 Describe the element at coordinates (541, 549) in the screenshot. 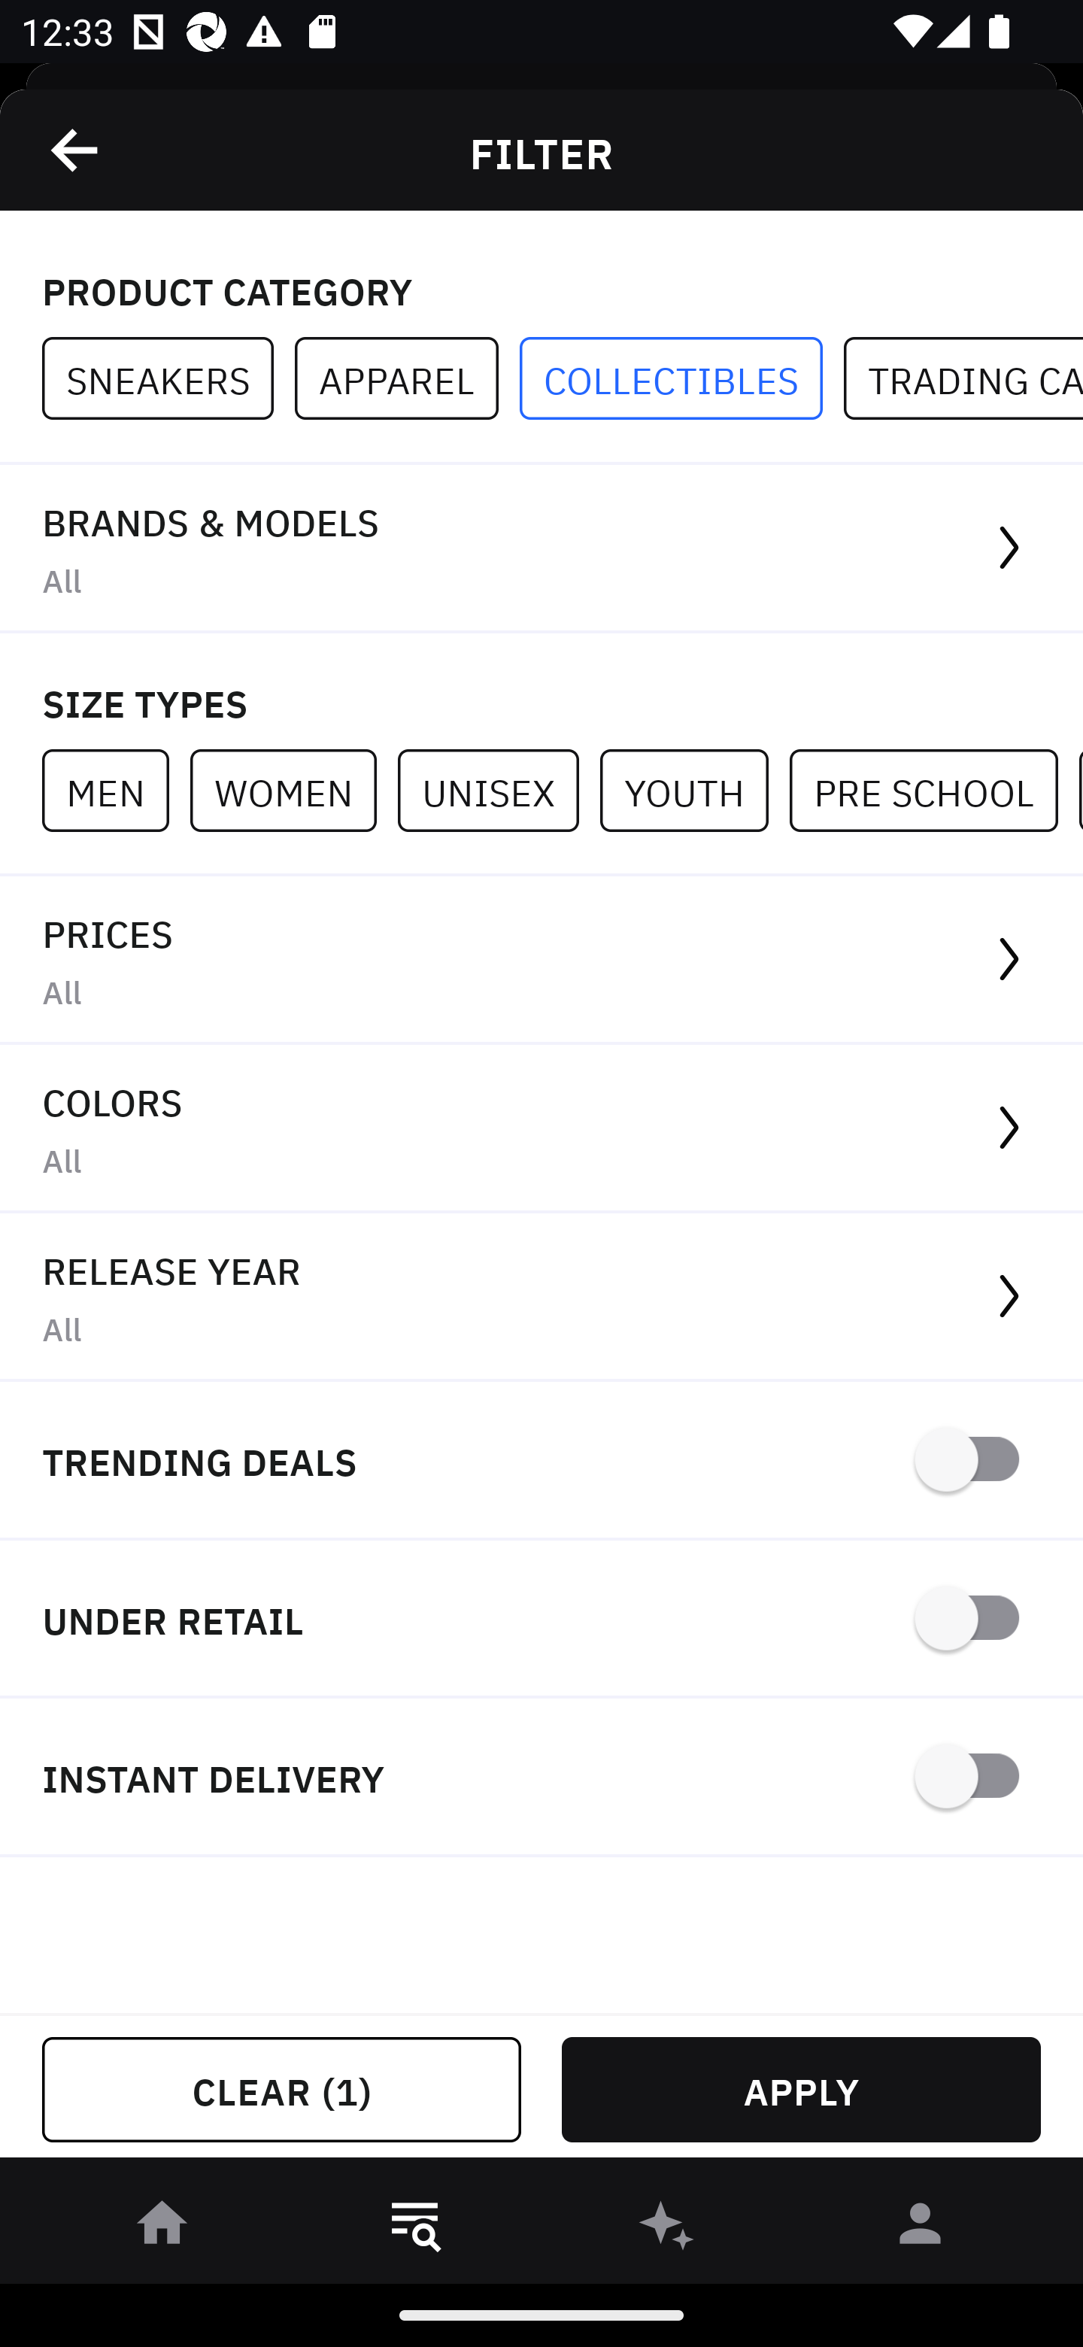

I see `BRANDS & MODELS All` at that location.